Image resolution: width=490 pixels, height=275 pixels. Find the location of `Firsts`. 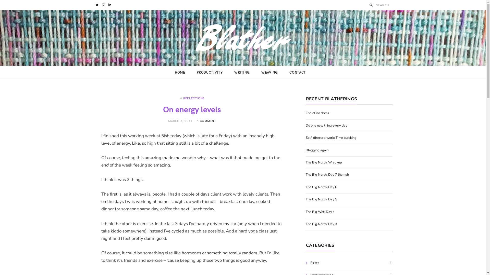

Firsts is located at coordinates (312, 263).